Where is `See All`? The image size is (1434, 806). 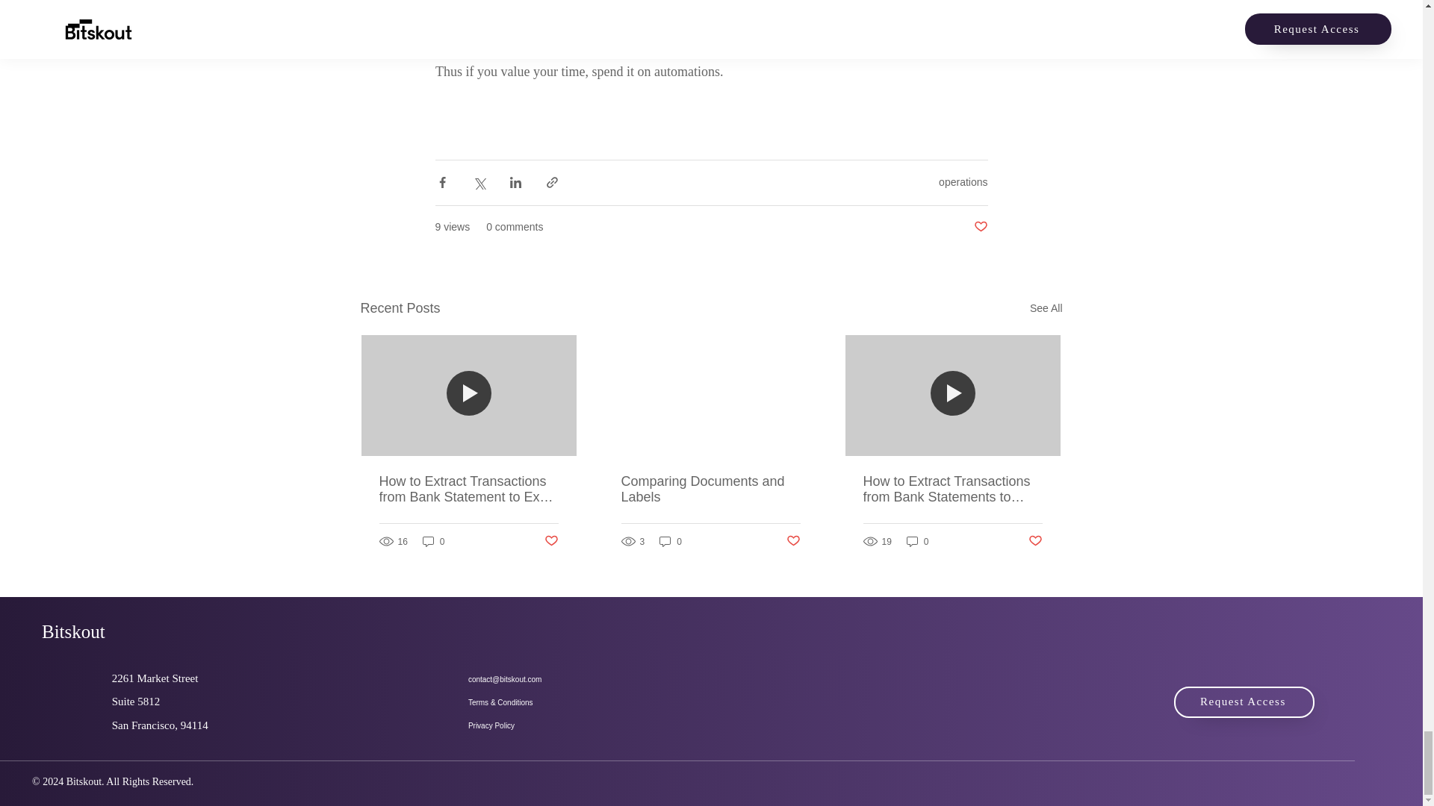
See All is located at coordinates (1046, 307).